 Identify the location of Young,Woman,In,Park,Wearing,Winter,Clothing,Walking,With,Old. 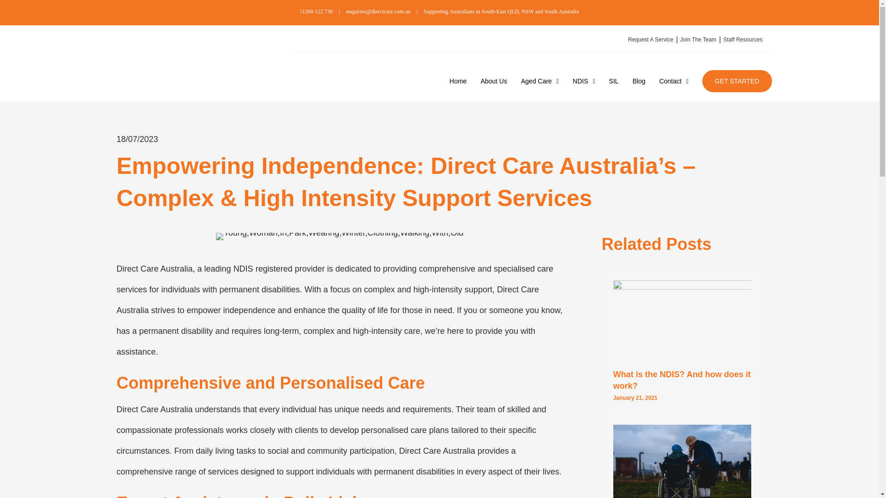
(340, 236).